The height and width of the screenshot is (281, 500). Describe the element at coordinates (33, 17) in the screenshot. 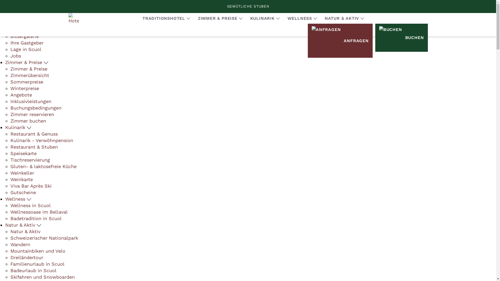

I see `hotel@bellaval-scuol.ch` at that location.